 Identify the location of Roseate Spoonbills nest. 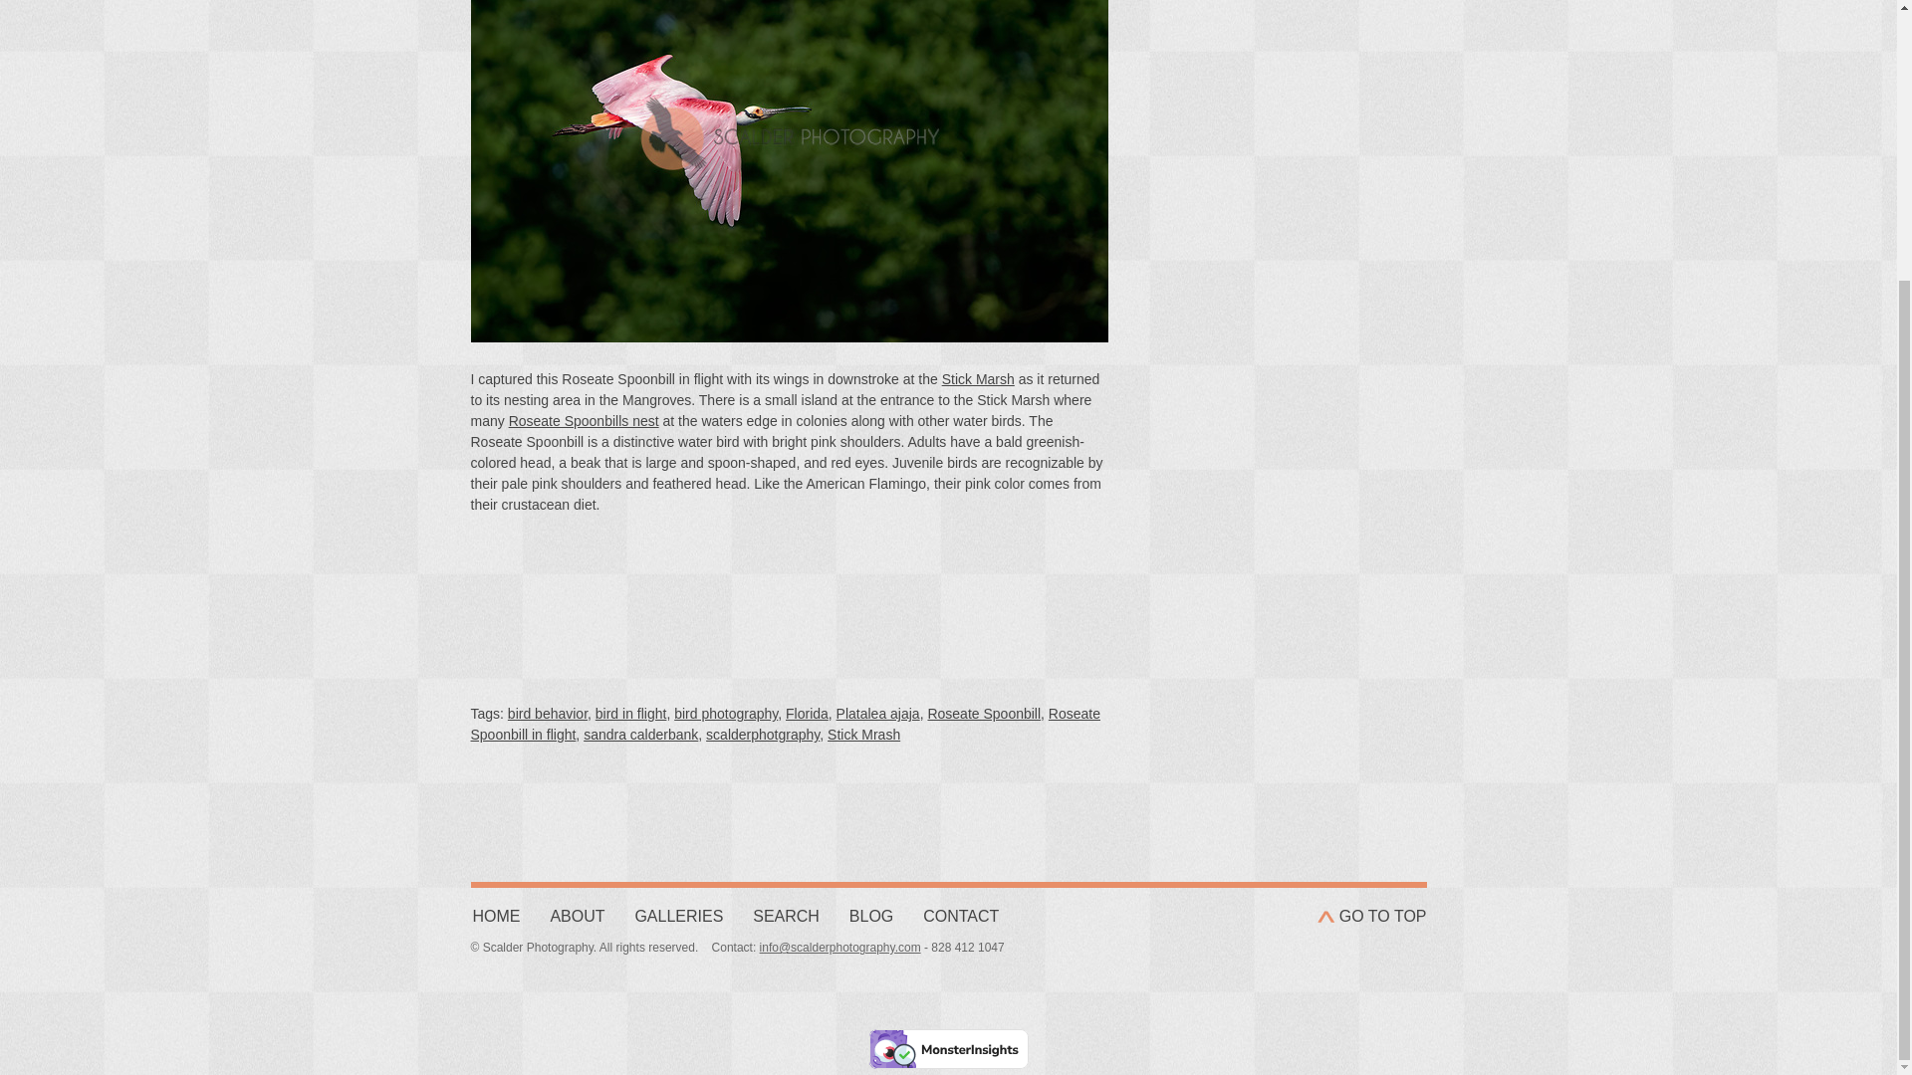
(584, 420).